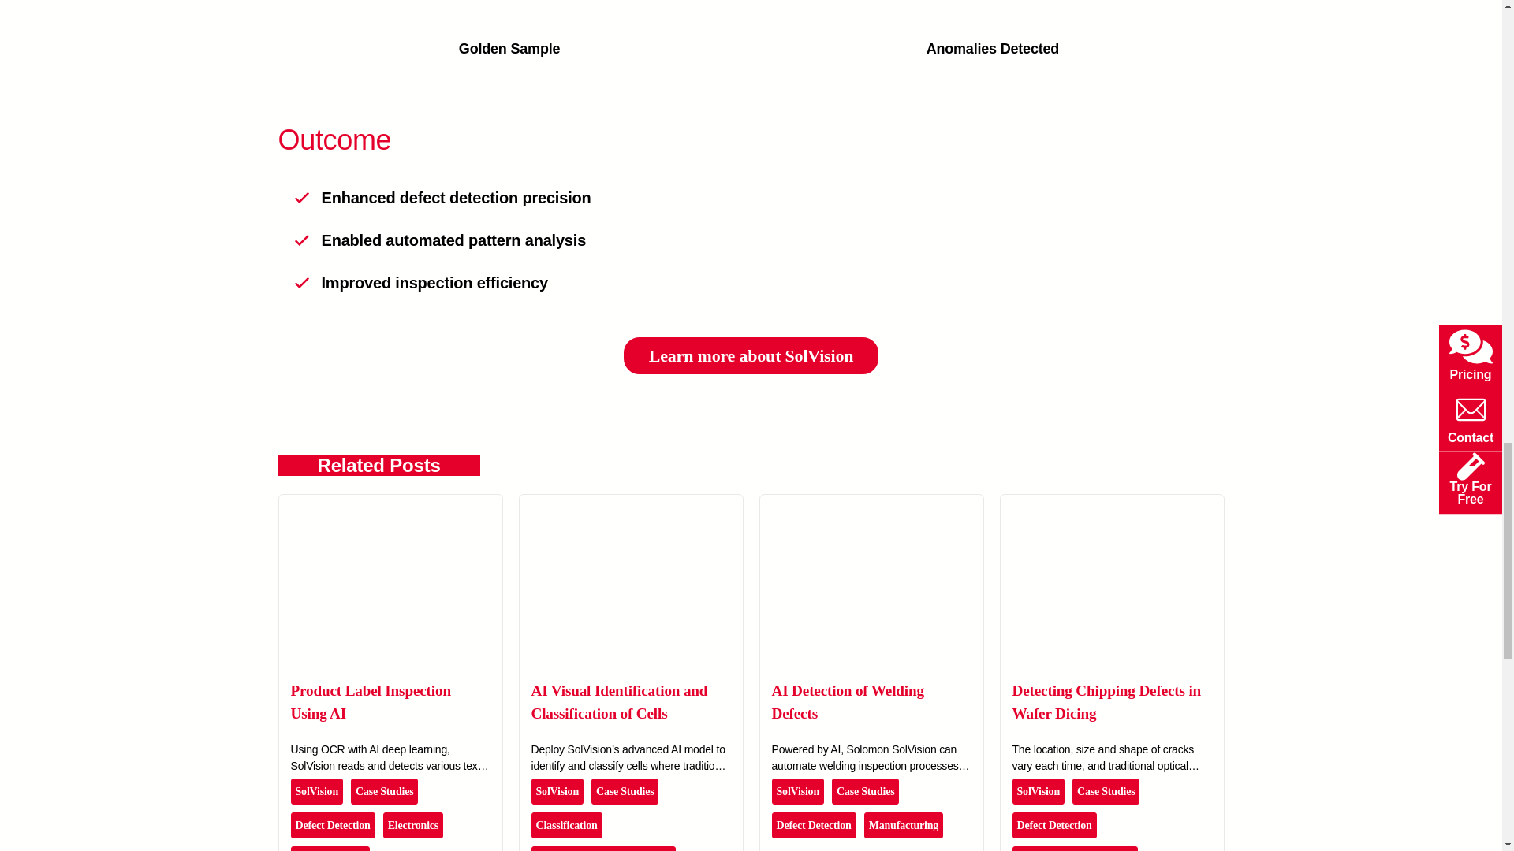 Image resolution: width=1514 pixels, height=851 pixels. Describe the element at coordinates (1111, 504) in the screenshot. I see `Detecting Chipping Defects in Wafer Dicing` at that location.